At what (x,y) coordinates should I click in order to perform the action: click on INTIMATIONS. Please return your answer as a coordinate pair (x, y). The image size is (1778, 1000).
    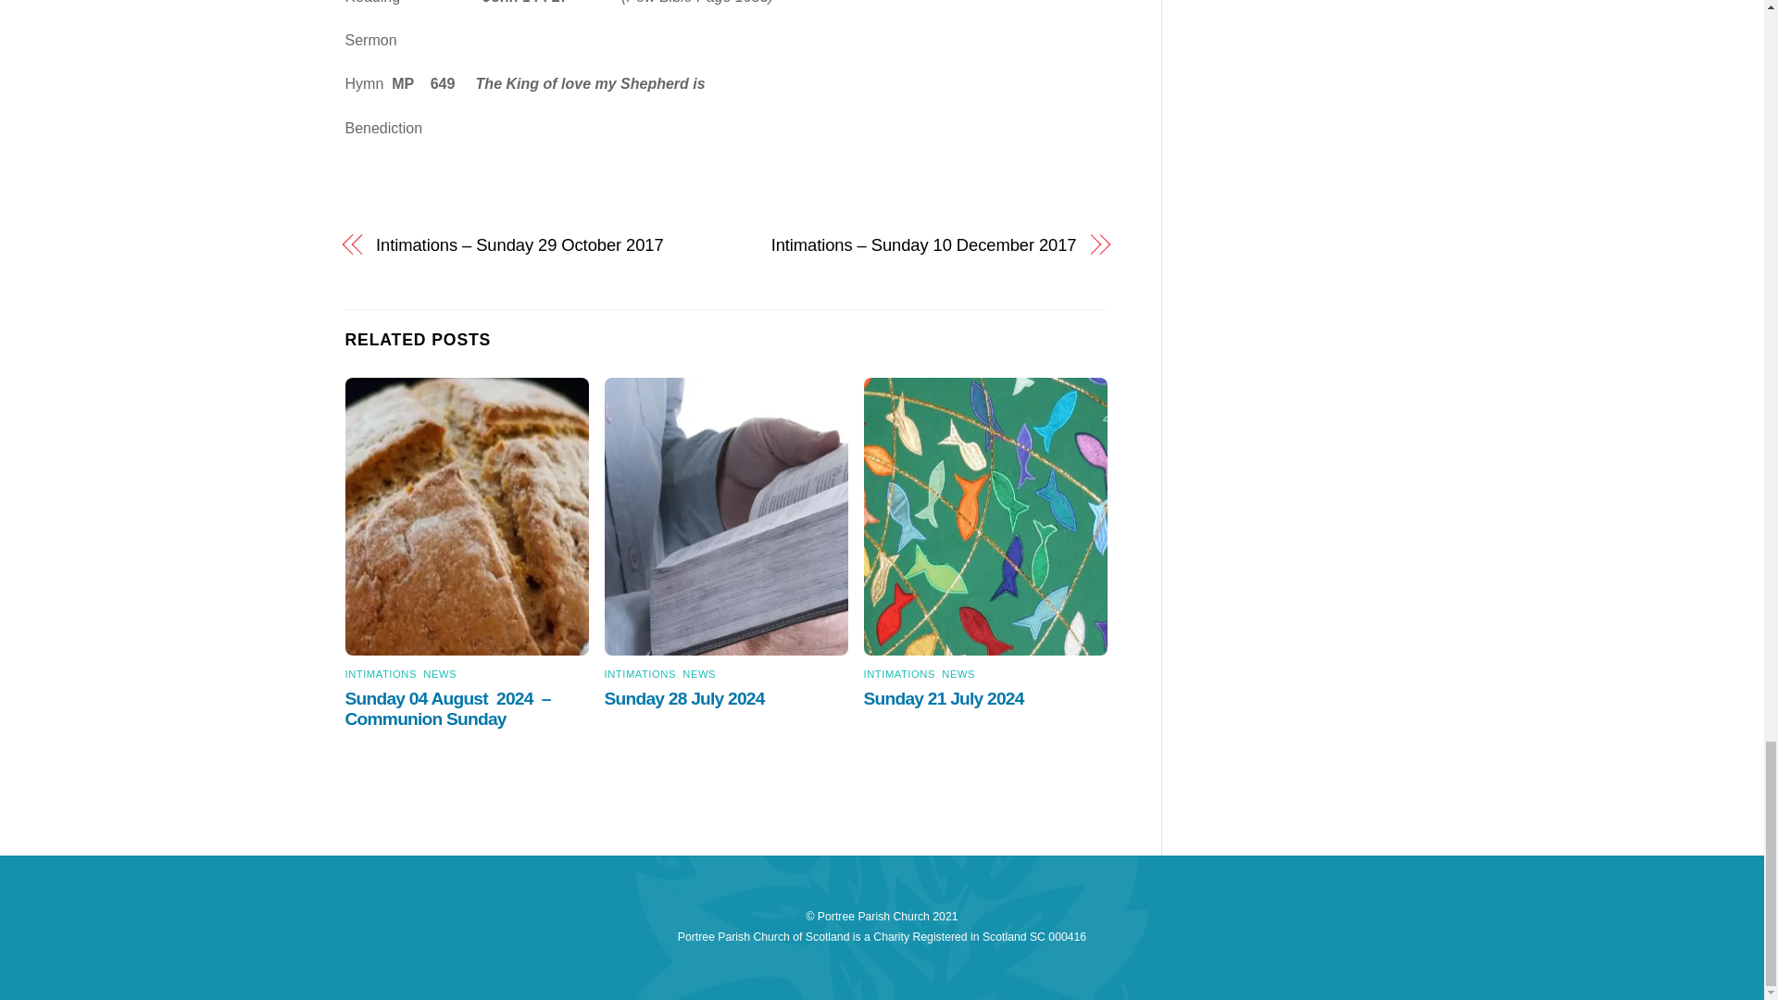
    Looking at the image, I should click on (639, 674).